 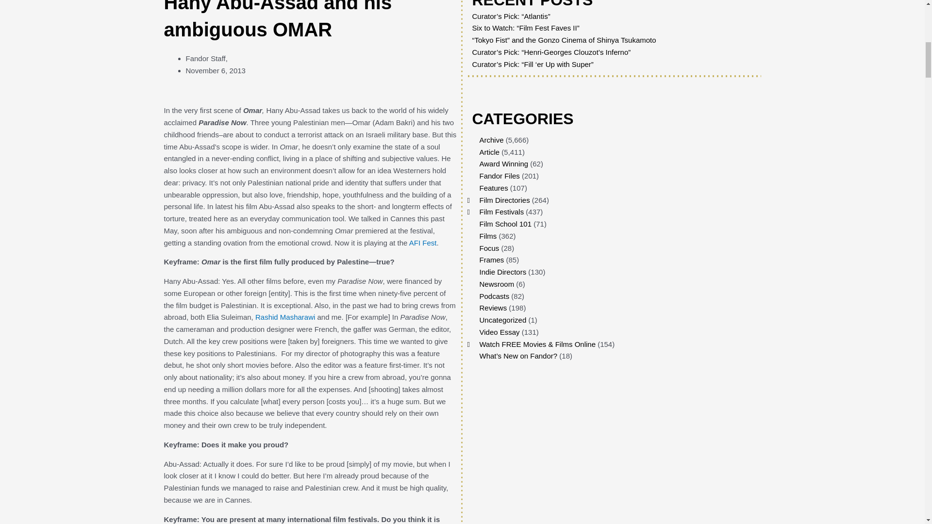 What do you see at coordinates (423, 243) in the screenshot?
I see `AFI Fest` at bounding box center [423, 243].